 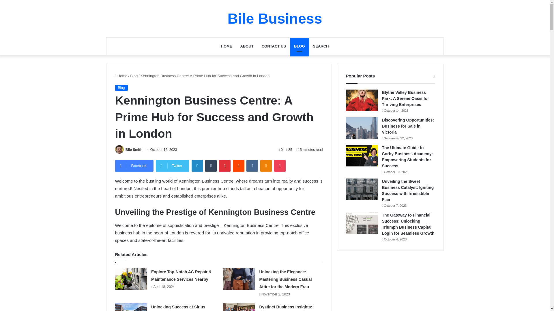 What do you see at coordinates (252, 166) in the screenshot?
I see `VKontakte` at bounding box center [252, 166].